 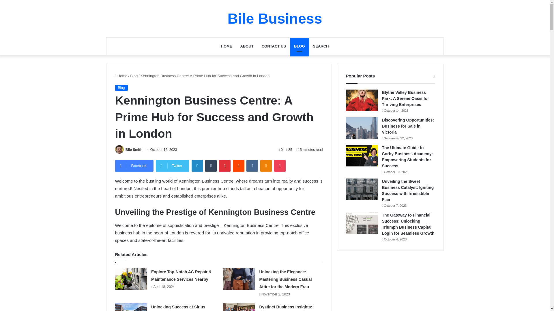 What do you see at coordinates (252, 166) in the screenshot?
I see `VKontakte` at bounding box center [252, 166].